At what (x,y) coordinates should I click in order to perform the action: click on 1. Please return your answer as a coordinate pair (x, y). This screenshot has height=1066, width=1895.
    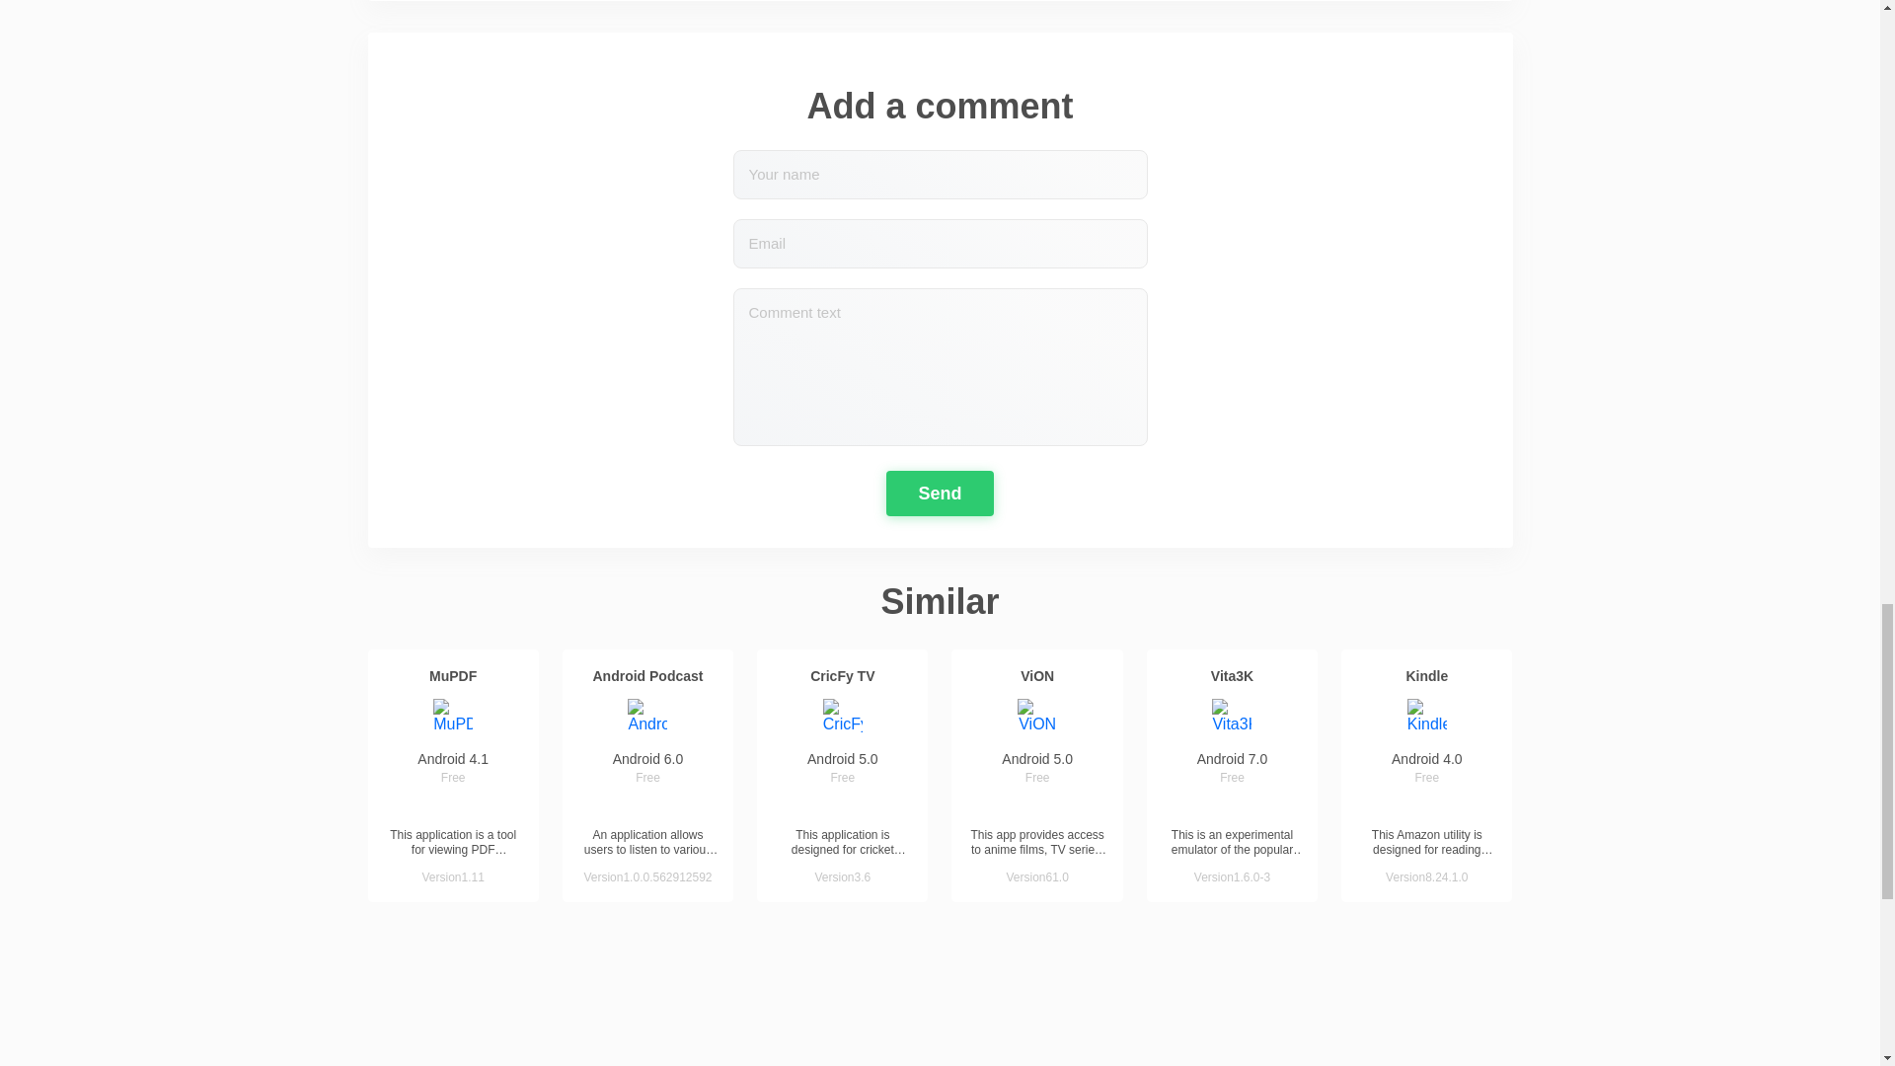
    Looking at the image, I should click on (608, 805).